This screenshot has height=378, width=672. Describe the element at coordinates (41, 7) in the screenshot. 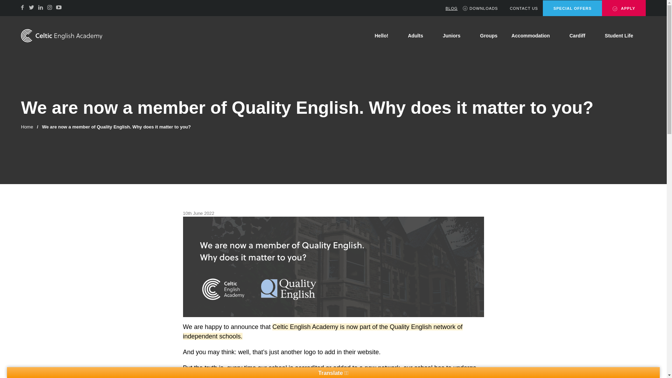

I see `Find us on LinkedIn` at that location.